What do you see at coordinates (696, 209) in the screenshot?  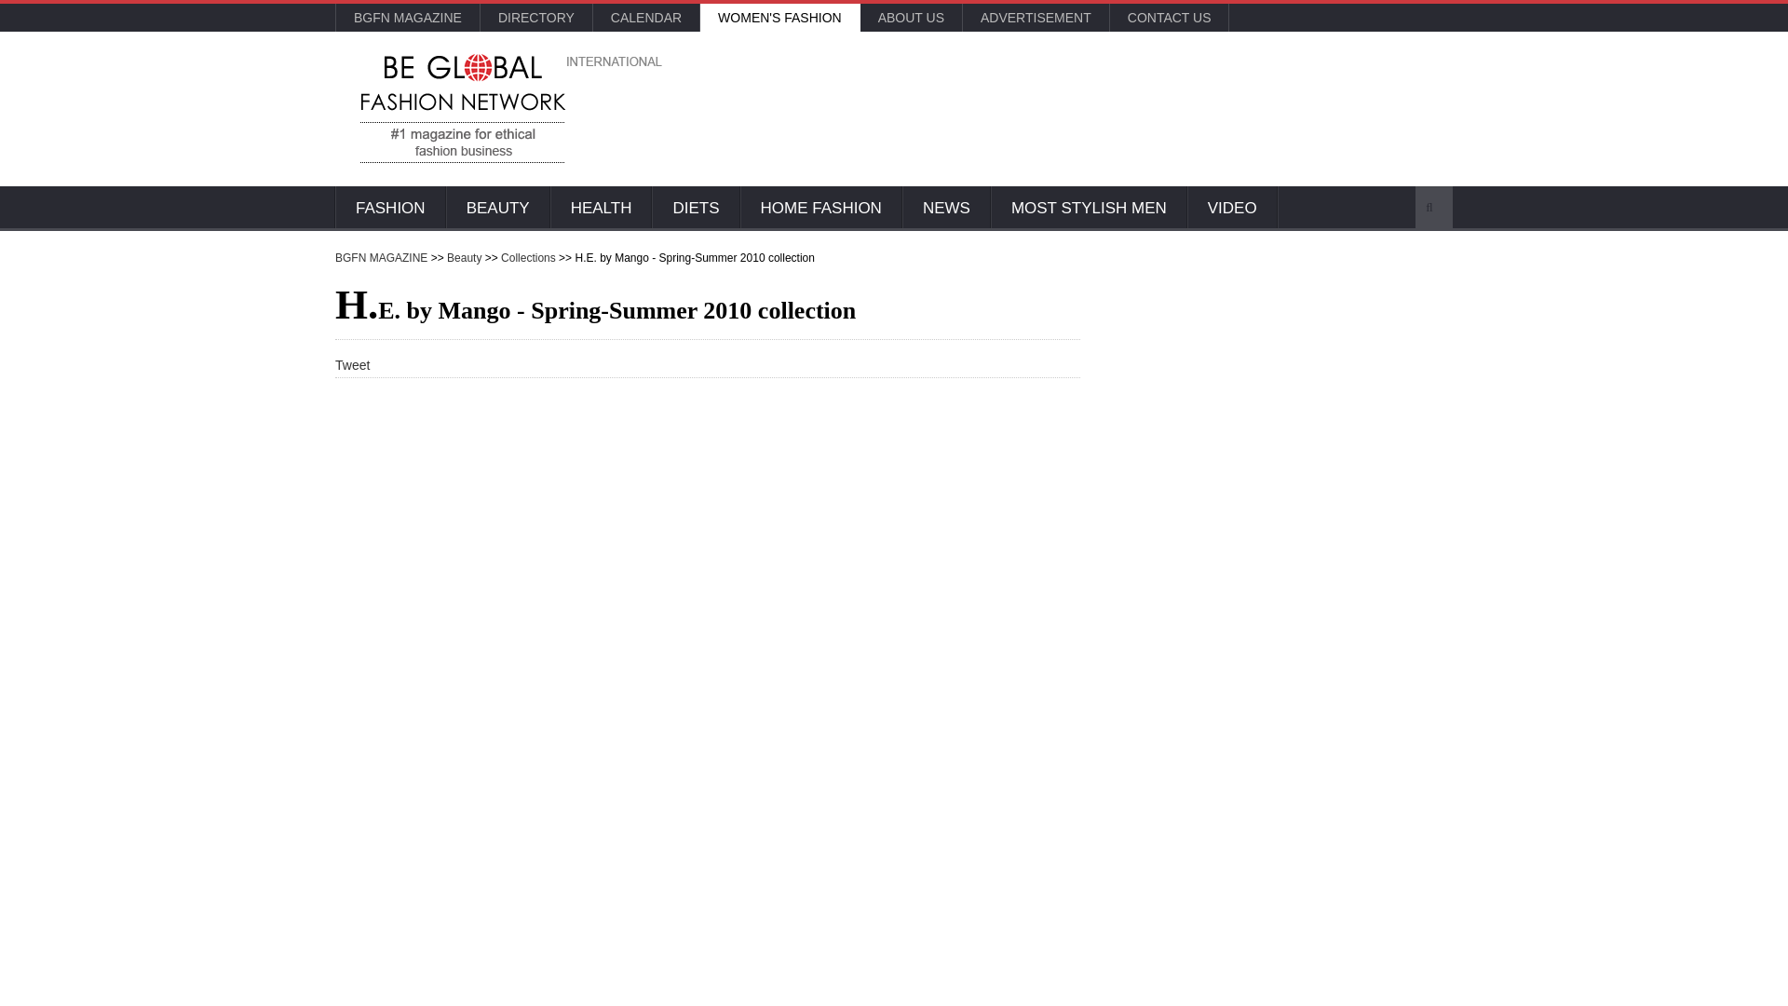 I see `DIETS` at bounding box center [696, 209].